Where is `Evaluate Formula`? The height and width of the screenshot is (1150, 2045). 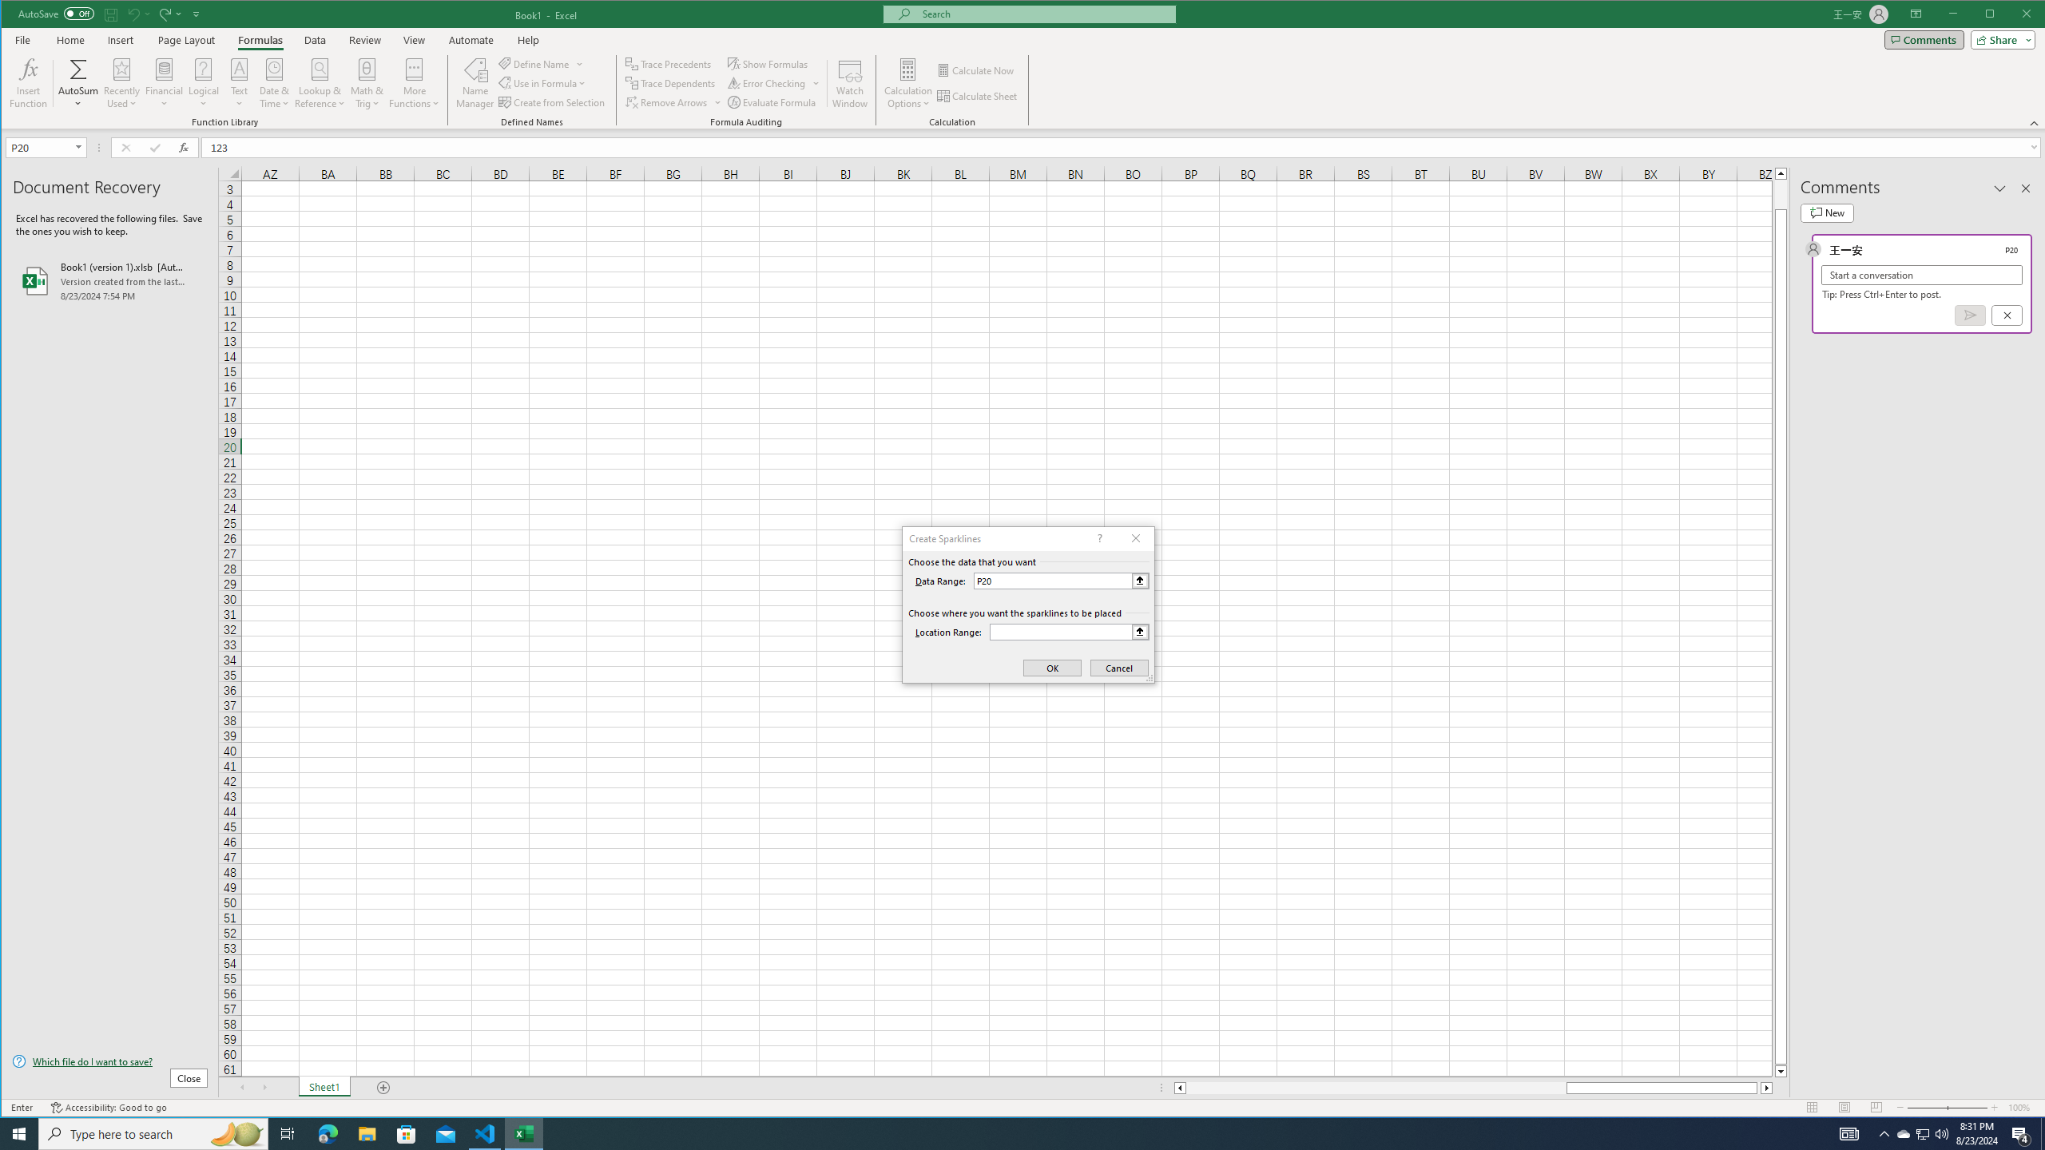
Evaluate Formula is located at coordinates (773, 102).